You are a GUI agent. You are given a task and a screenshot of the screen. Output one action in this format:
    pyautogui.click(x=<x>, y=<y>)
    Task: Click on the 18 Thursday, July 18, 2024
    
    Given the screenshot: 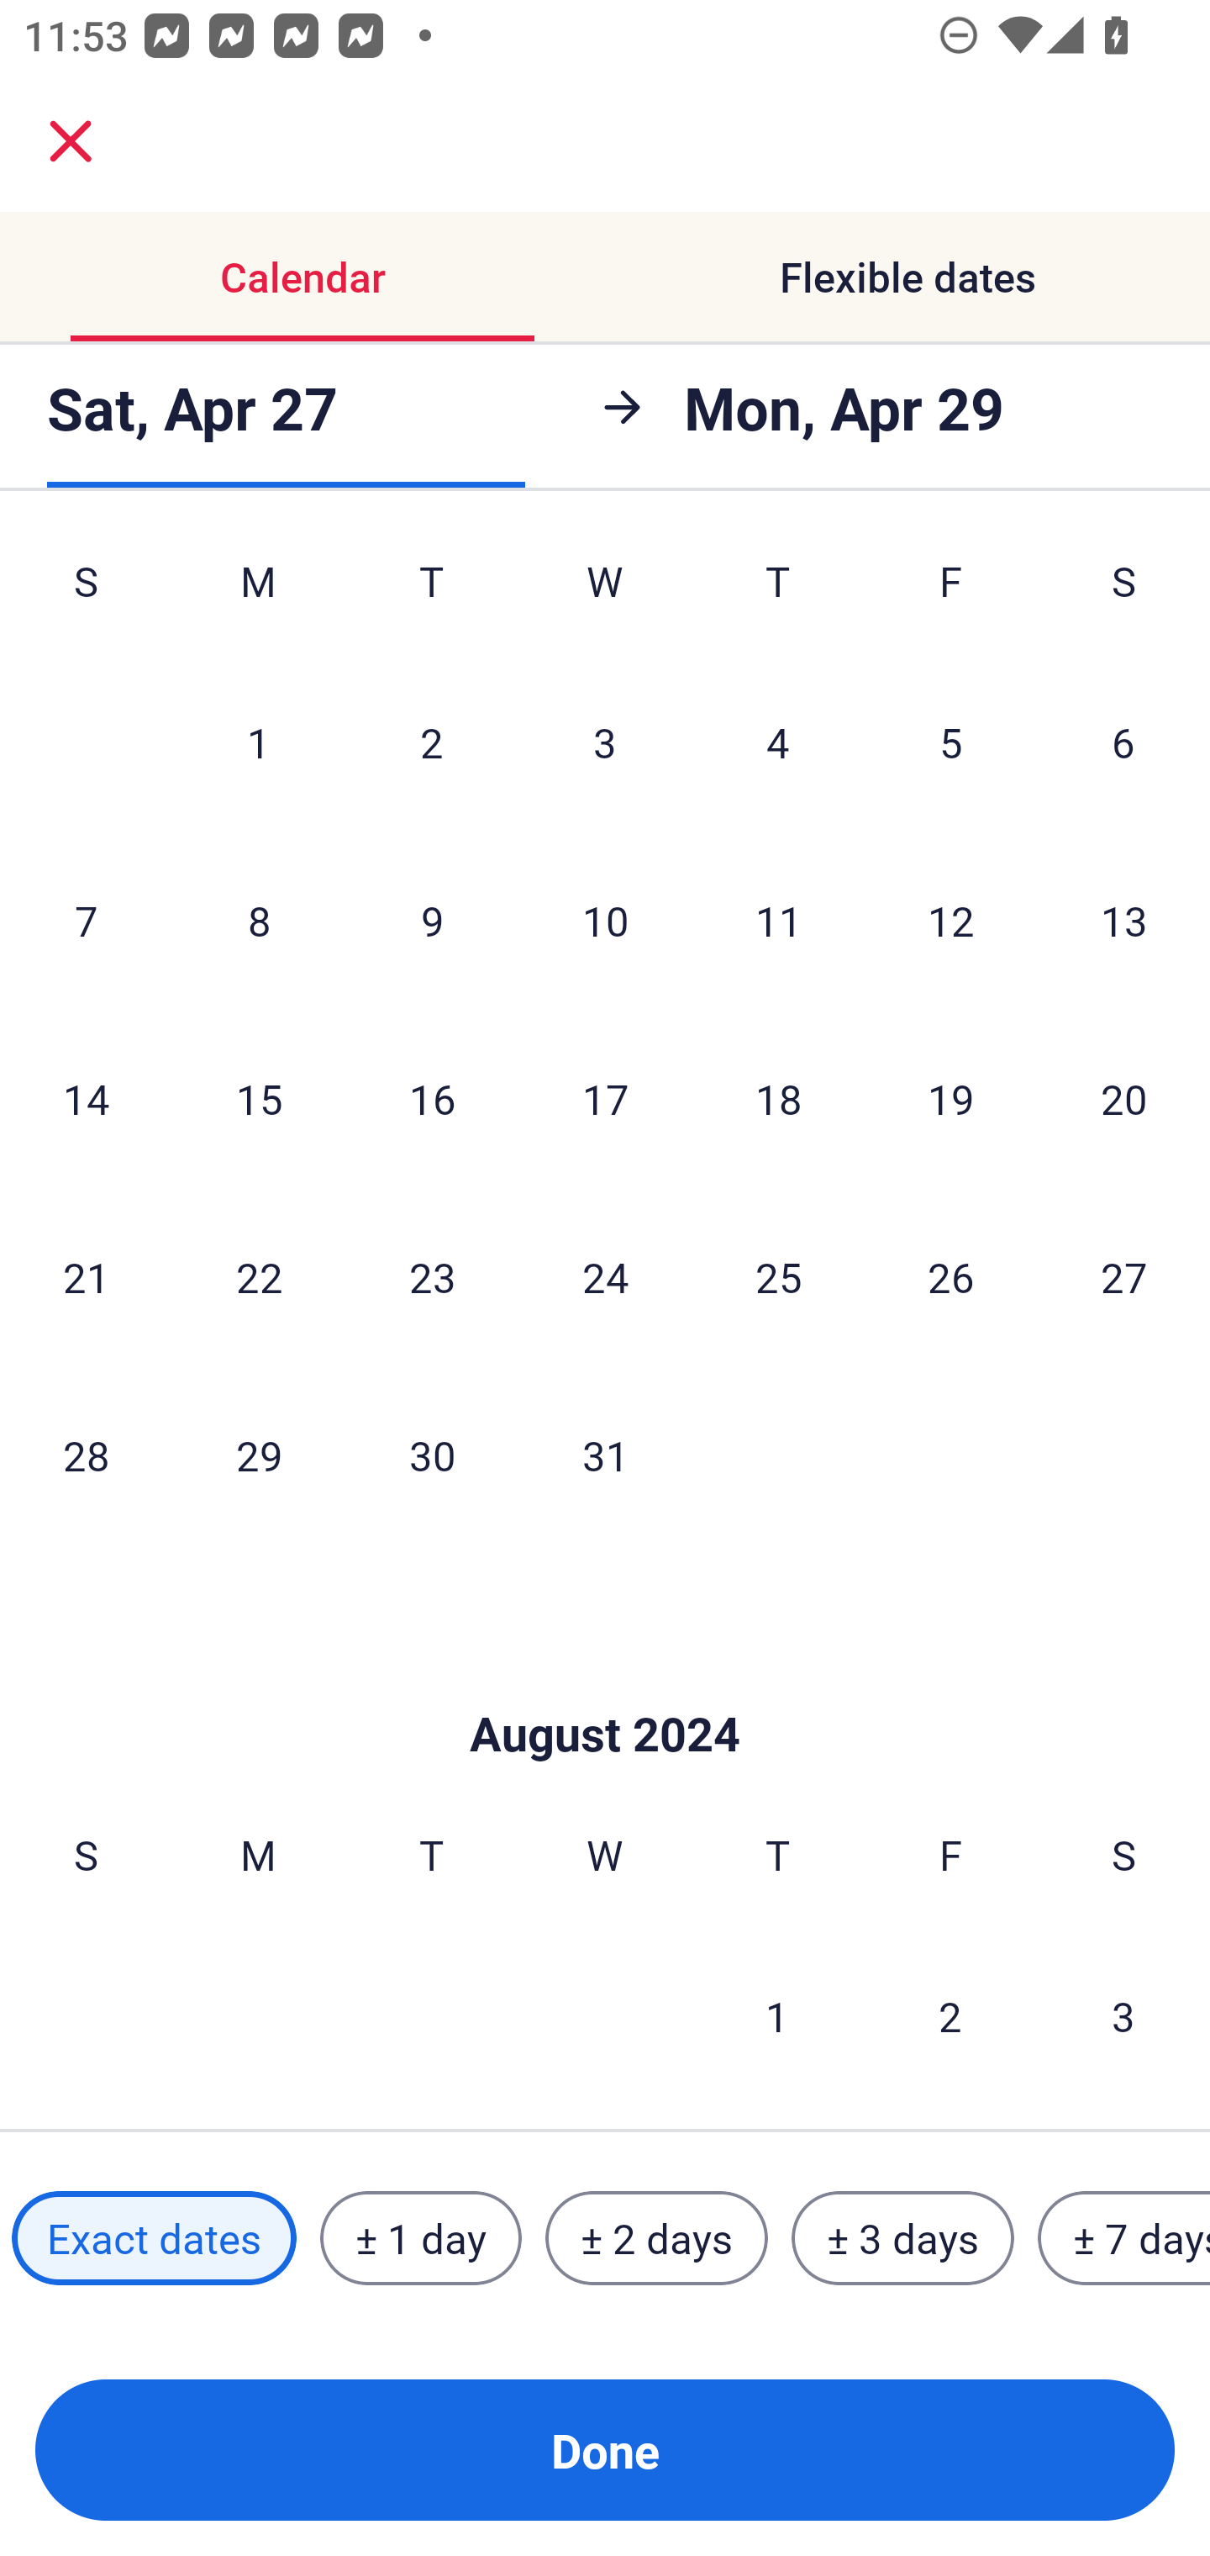 What is the action you would take?
    pyautogui.click(x=778, y=1097)
    